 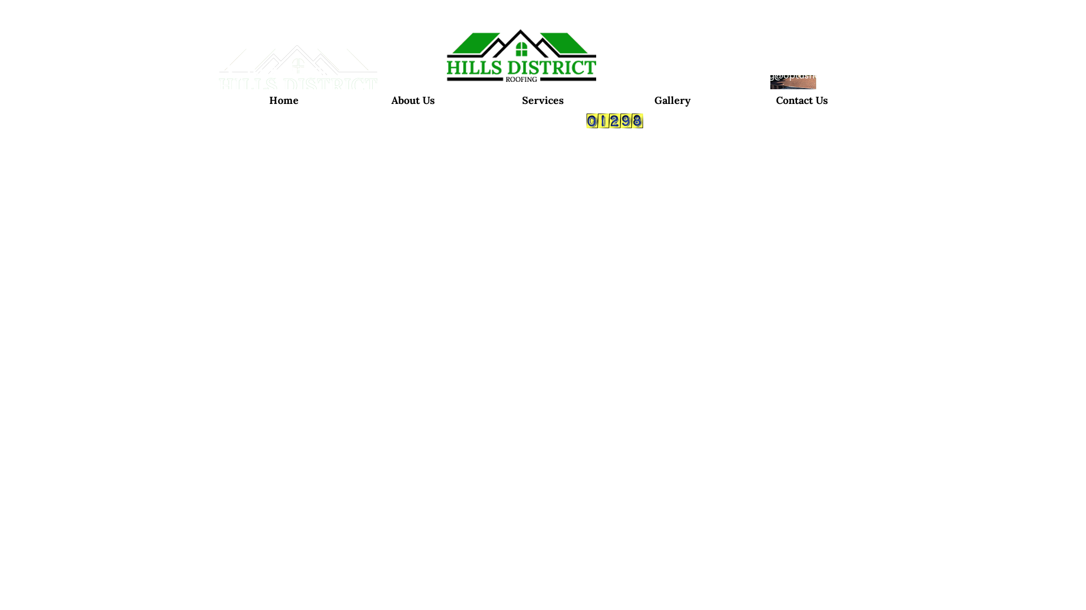 What do you see at coordinates (802, 101) in the screenshot?
I see `Contact Us` at bounding box center [802, 101].